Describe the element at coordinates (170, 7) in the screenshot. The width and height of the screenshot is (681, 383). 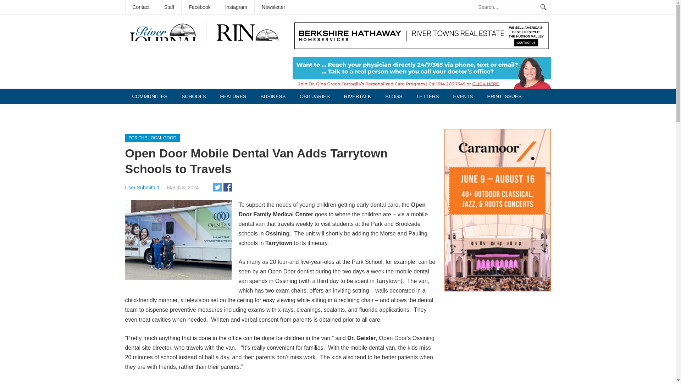
I see `Staff` at that location.